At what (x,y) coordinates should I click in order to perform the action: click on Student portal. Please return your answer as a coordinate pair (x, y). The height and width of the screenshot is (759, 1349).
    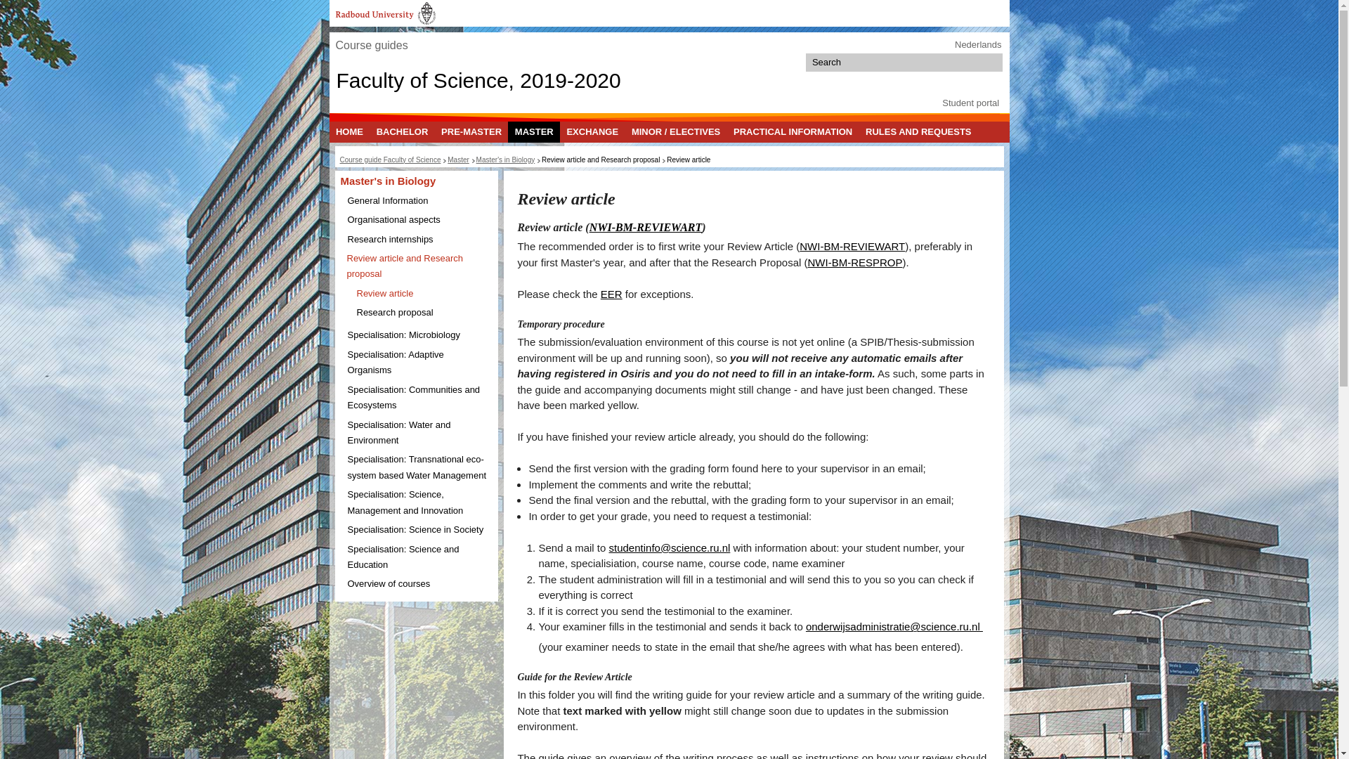
    Looking at the image, I should click on (970, 103).